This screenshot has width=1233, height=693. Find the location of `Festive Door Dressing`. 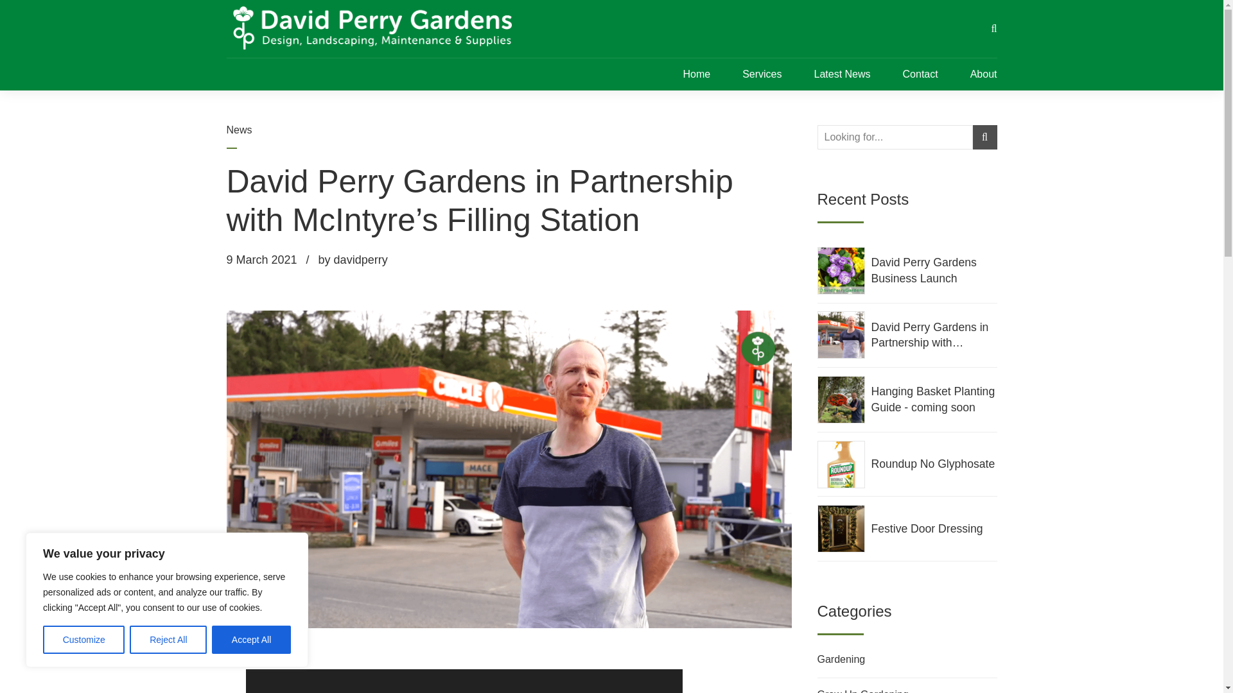

Festive Door Dressing is located at coordinates (933, 529).